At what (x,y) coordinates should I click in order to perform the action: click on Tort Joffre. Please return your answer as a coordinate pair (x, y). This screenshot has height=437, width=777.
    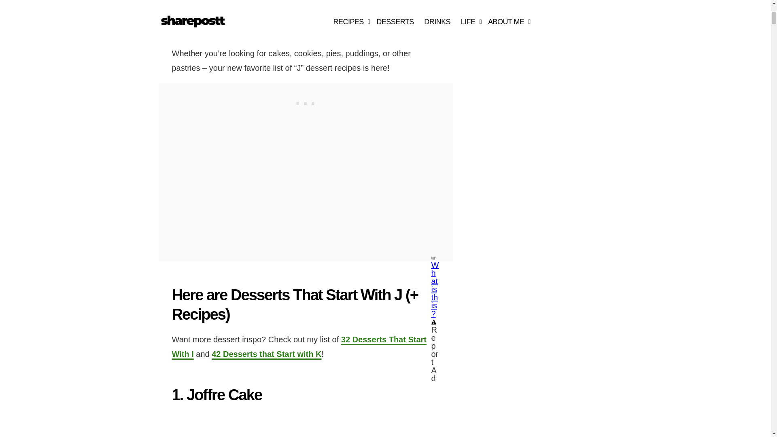
    Looking at the image, I should click on (262, 425).